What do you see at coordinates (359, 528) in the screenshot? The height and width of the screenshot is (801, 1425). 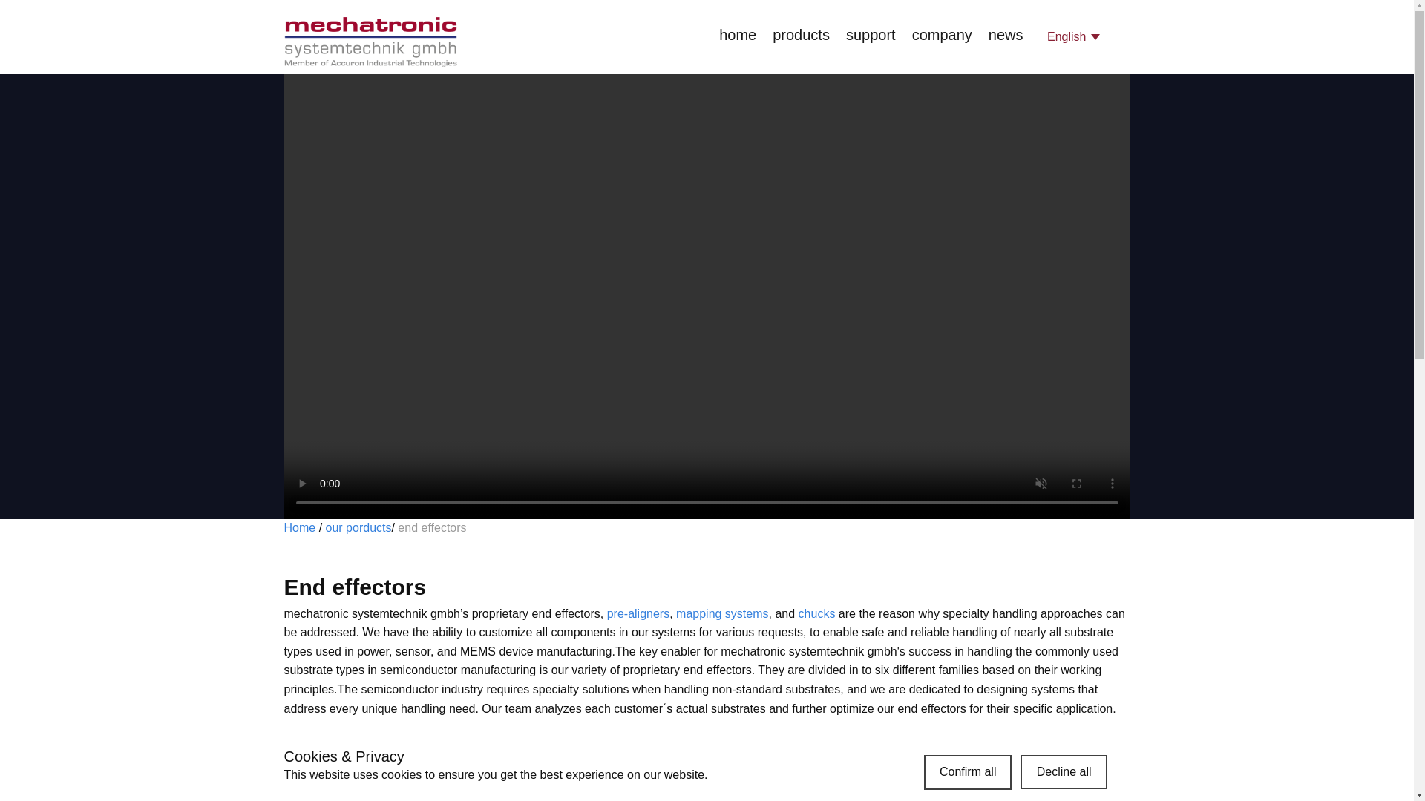 I see `our porducts` at bounding box center [359, 528].